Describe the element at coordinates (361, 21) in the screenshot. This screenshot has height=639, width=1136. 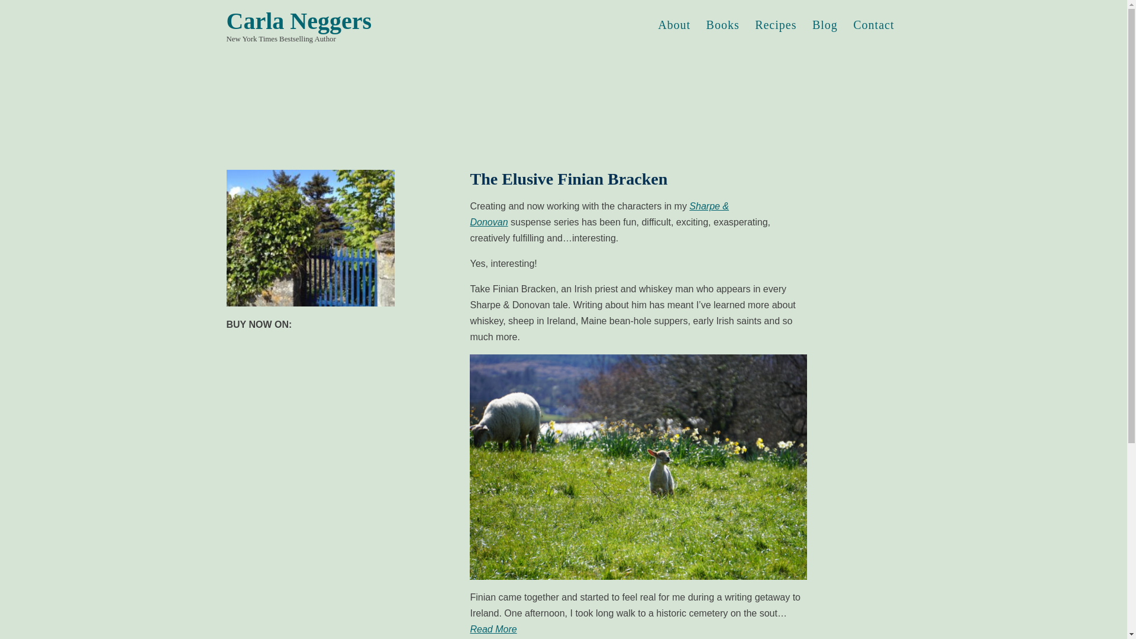
I see `Carla Neggers` at that location.